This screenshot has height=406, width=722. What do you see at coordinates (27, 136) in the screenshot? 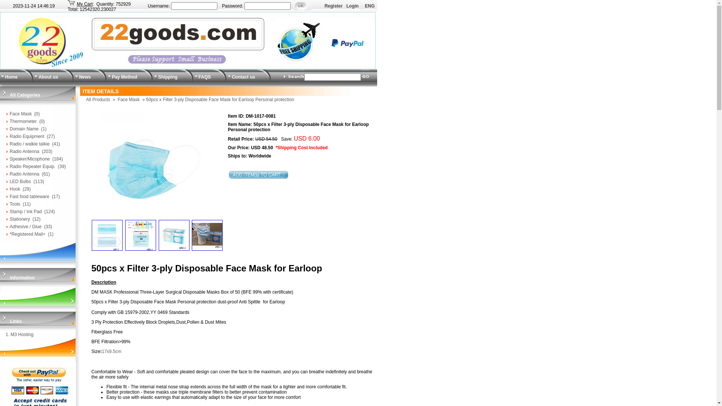
I see `Radio Equipment` at bounding box center [27, 136].